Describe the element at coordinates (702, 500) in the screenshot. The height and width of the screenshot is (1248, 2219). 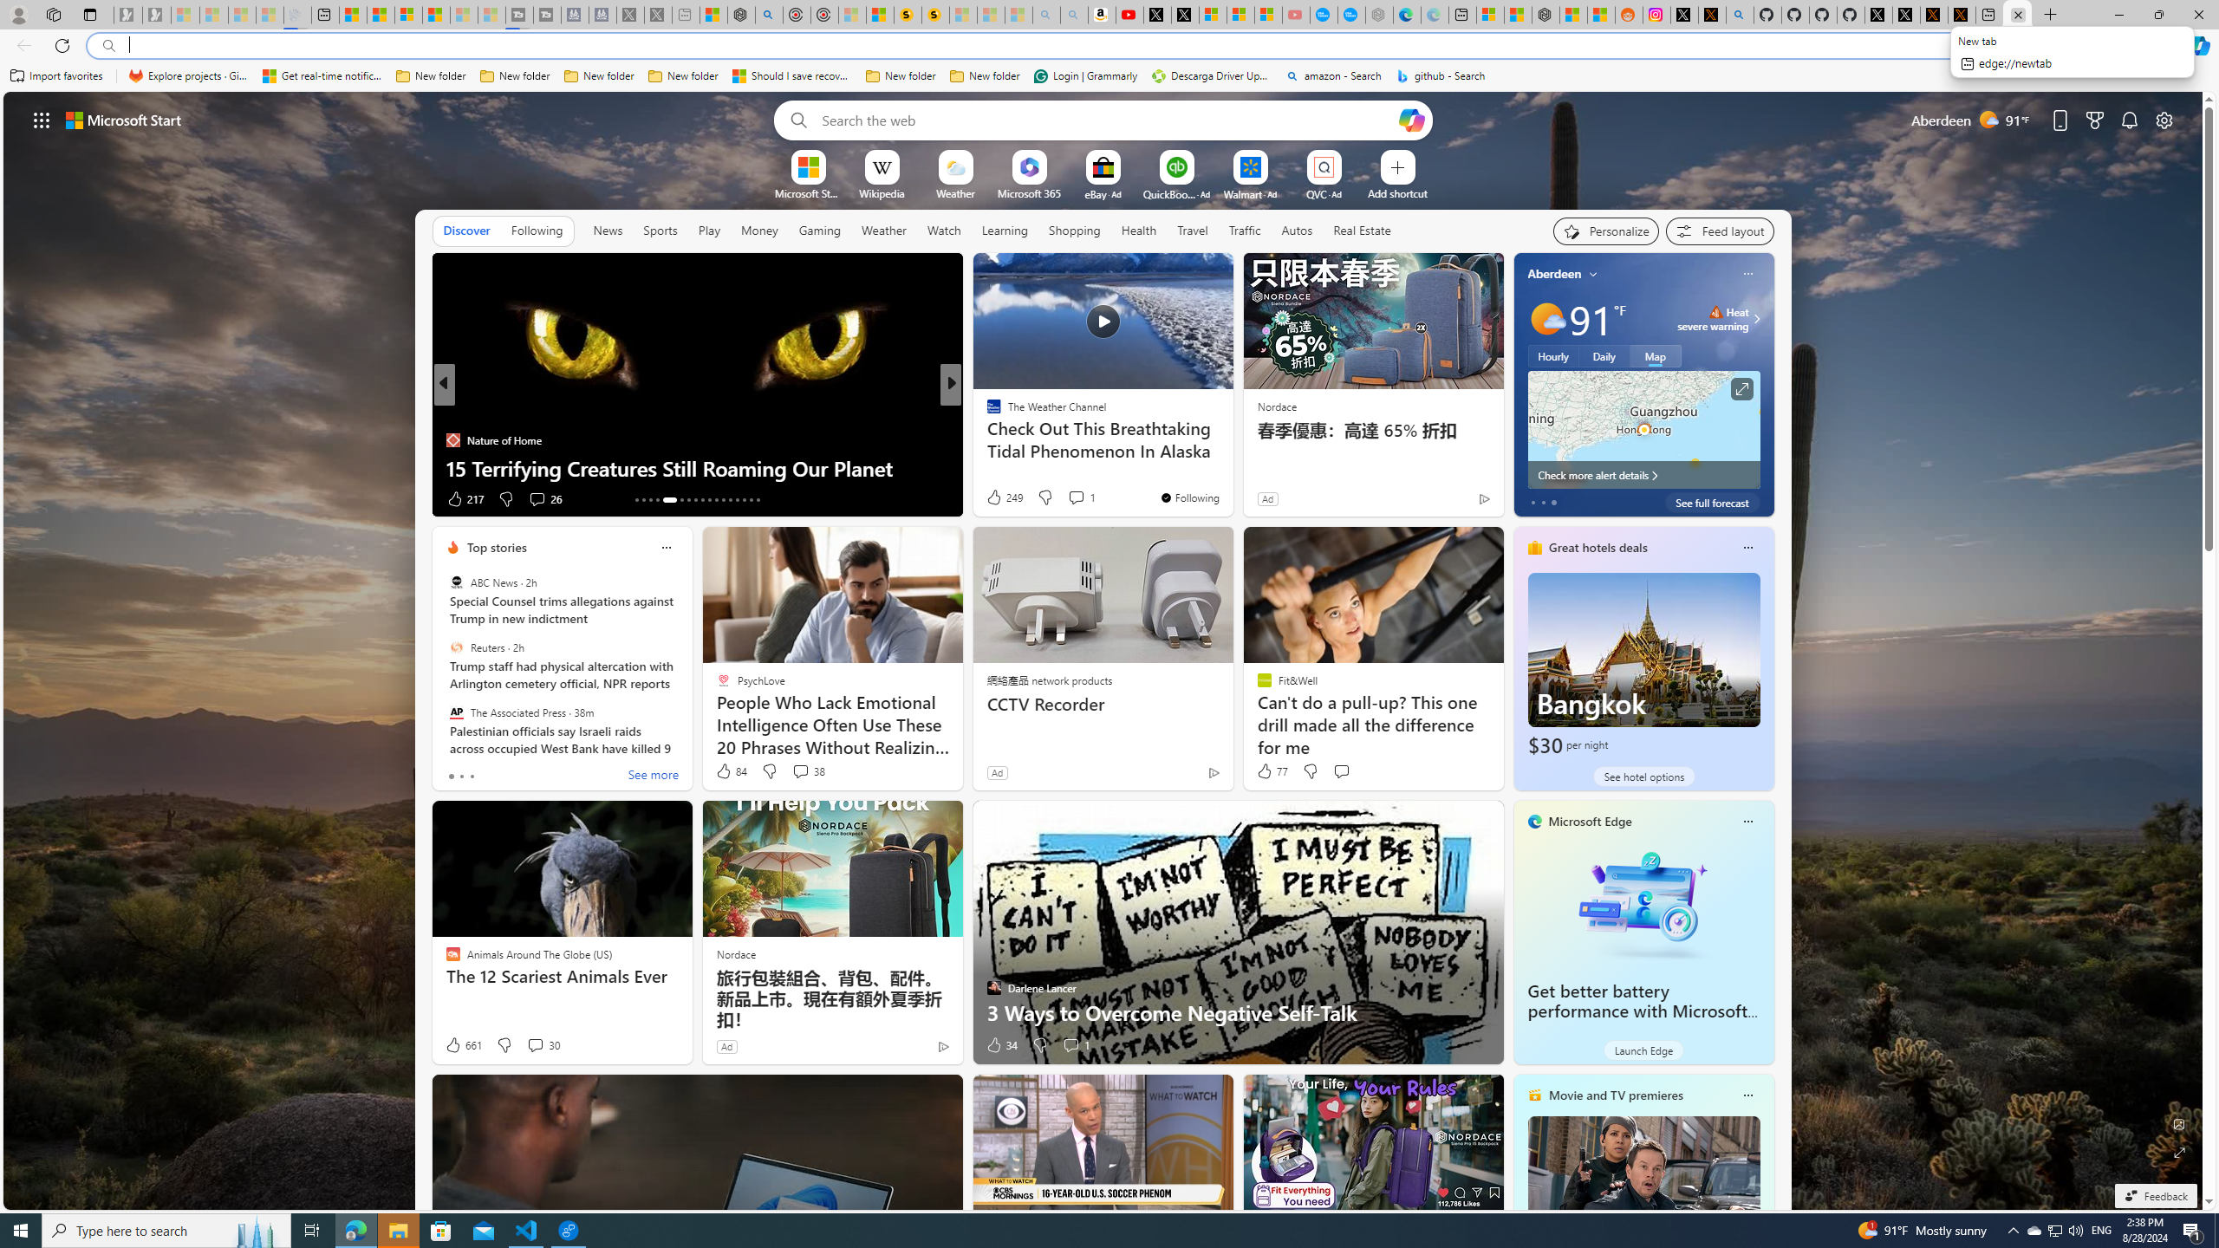
I see `AutomationID: tab-21` at that location.